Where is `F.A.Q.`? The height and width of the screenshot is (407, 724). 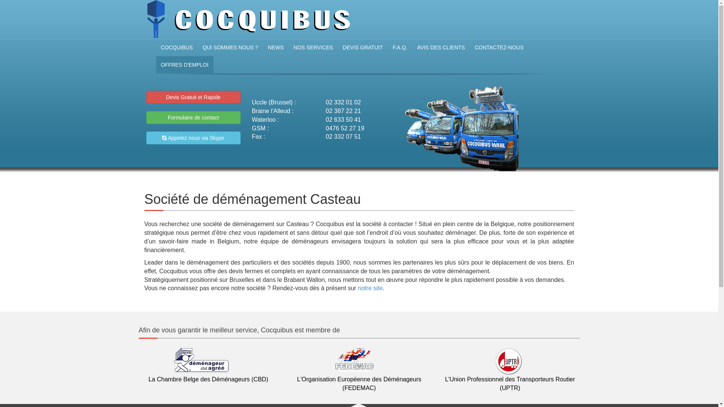
F.A.Q. is located at coordinates (400, 47).